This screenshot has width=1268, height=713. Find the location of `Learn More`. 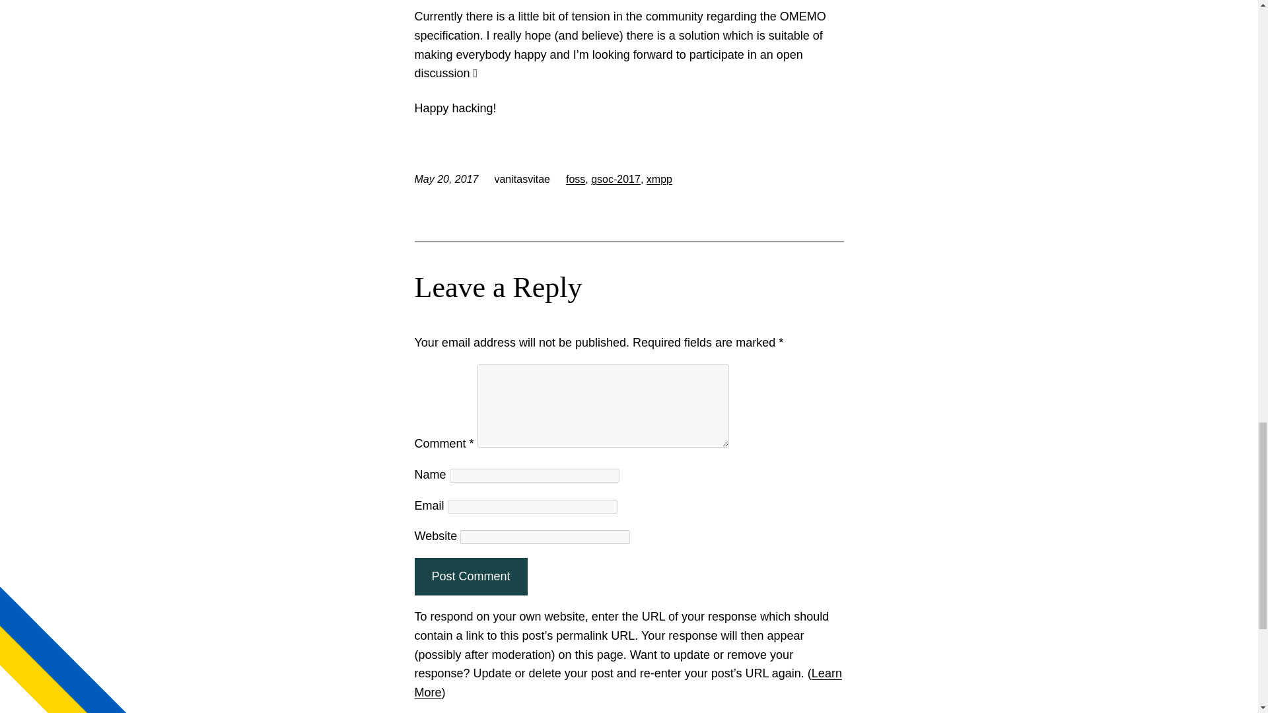

Learn More is located at coordinates (627, 683).